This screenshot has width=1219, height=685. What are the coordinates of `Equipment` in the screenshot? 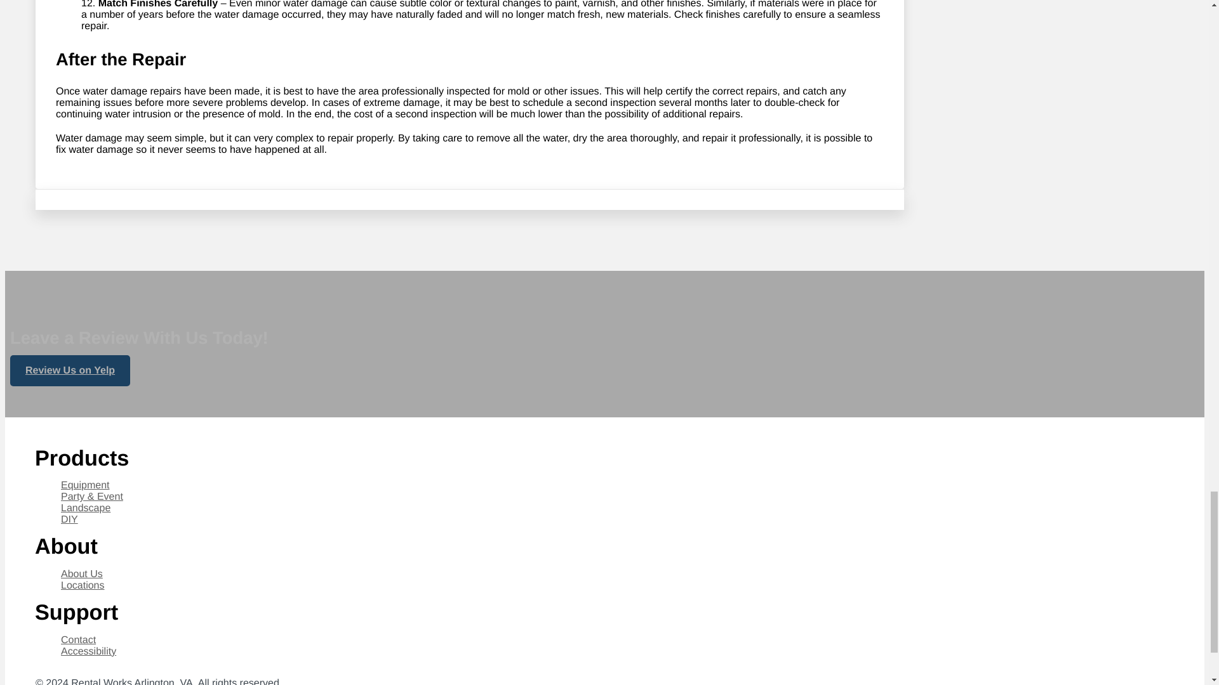 It's located at (85, 485).